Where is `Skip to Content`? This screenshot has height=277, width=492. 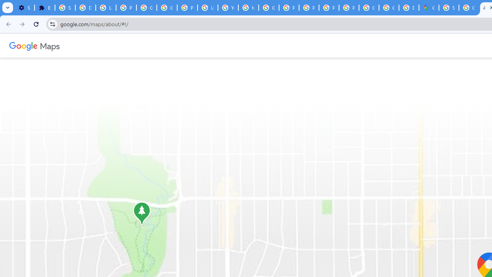
Skip to Content is located at coordinates (101, 45).